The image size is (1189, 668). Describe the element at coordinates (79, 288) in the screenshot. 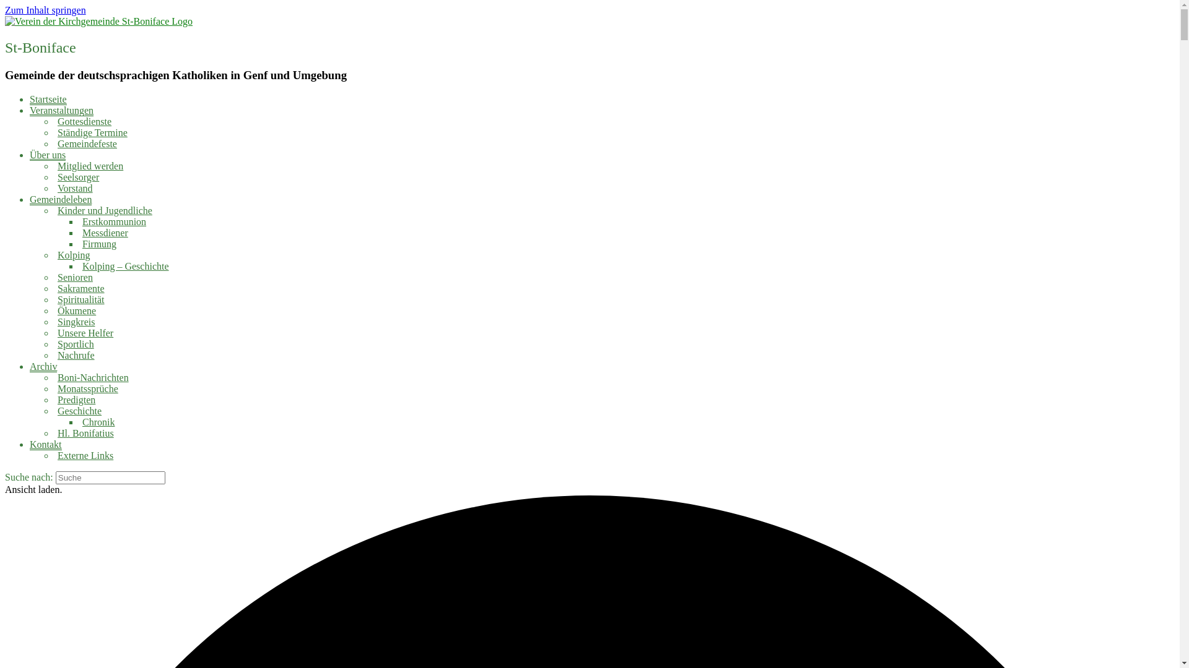

I see `Sakramente` at that location.